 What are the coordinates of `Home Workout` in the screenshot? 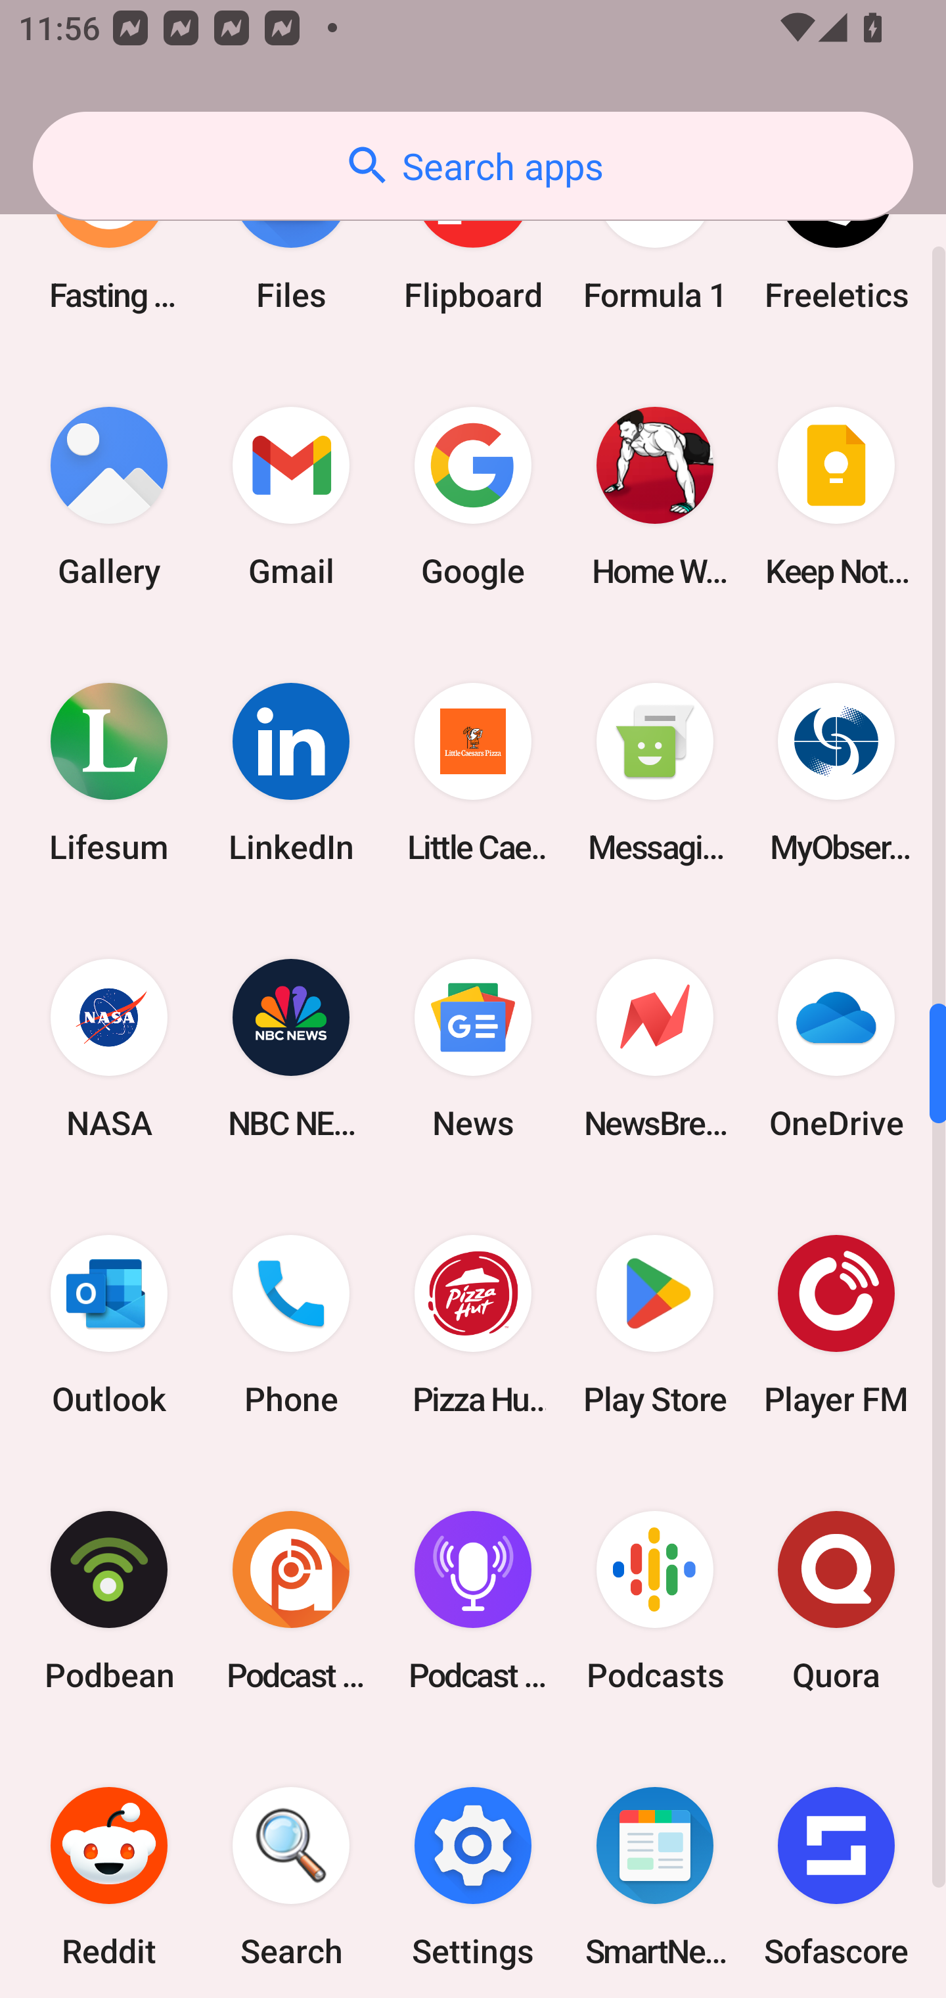 It's located at (654, 497).